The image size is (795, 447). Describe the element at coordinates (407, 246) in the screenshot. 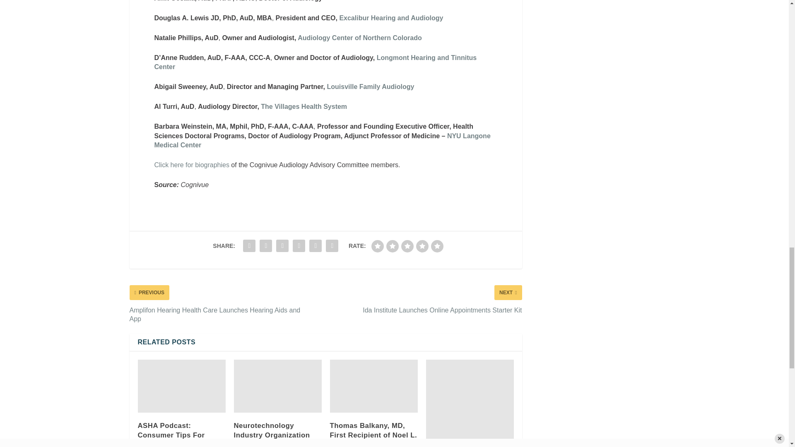

I see `regular` at that location.